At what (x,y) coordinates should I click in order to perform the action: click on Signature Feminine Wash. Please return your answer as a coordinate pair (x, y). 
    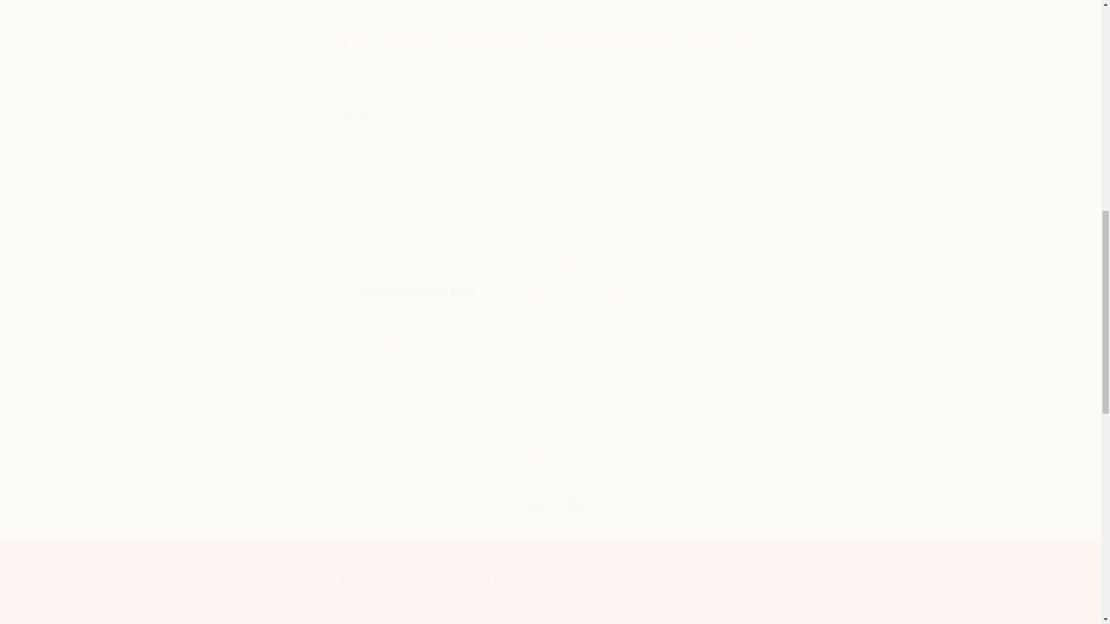
    Looking at the image, I should click on (416, 290).